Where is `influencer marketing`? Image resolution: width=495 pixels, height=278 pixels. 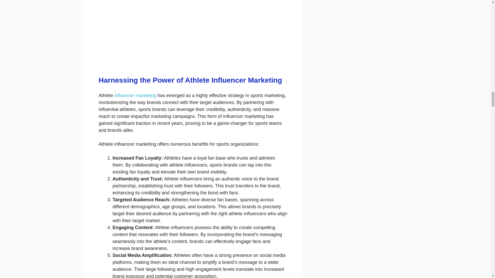 influencer marketing is located at coordinates (135, 95).